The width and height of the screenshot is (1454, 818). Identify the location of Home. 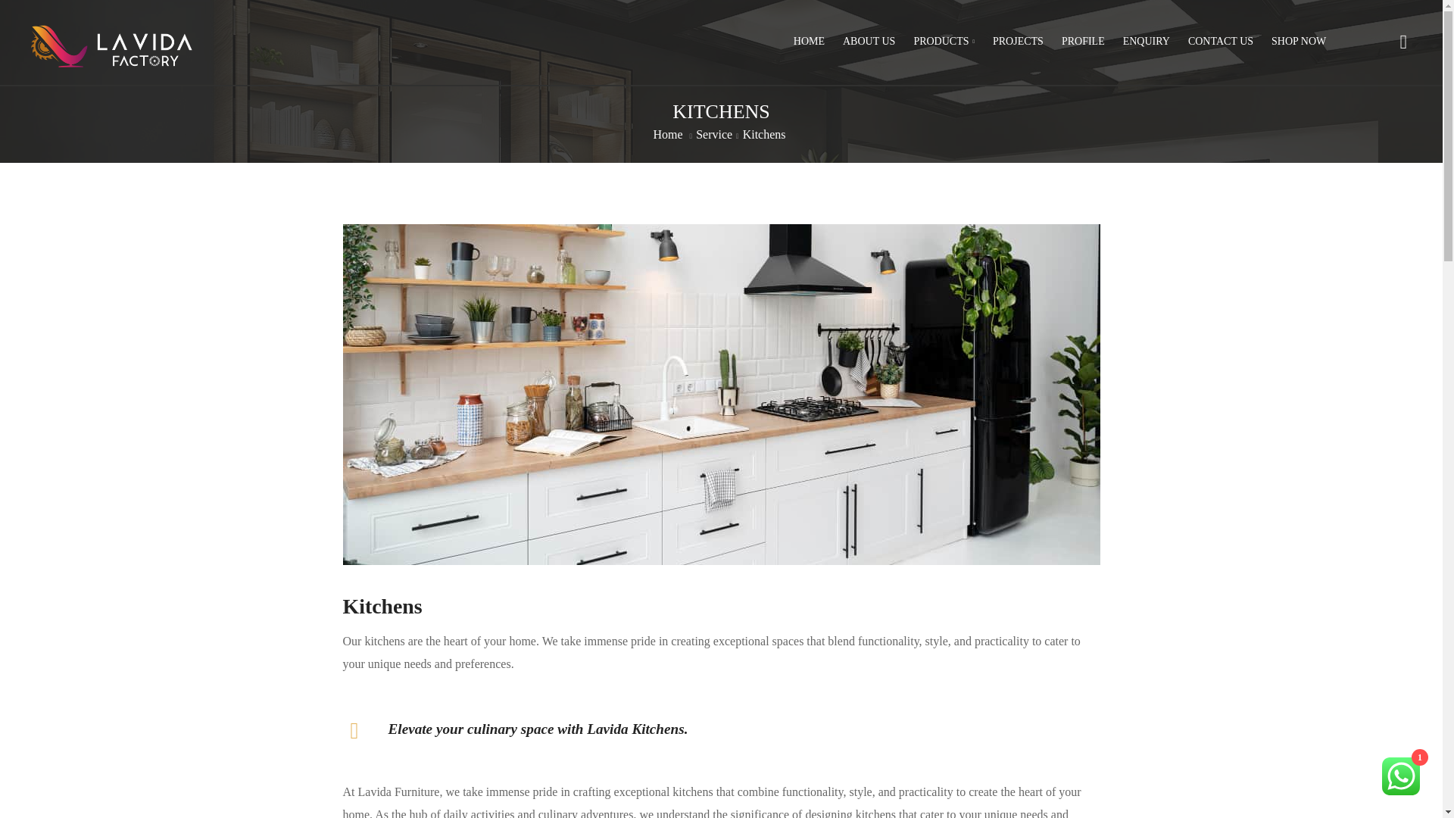
(667, 133).